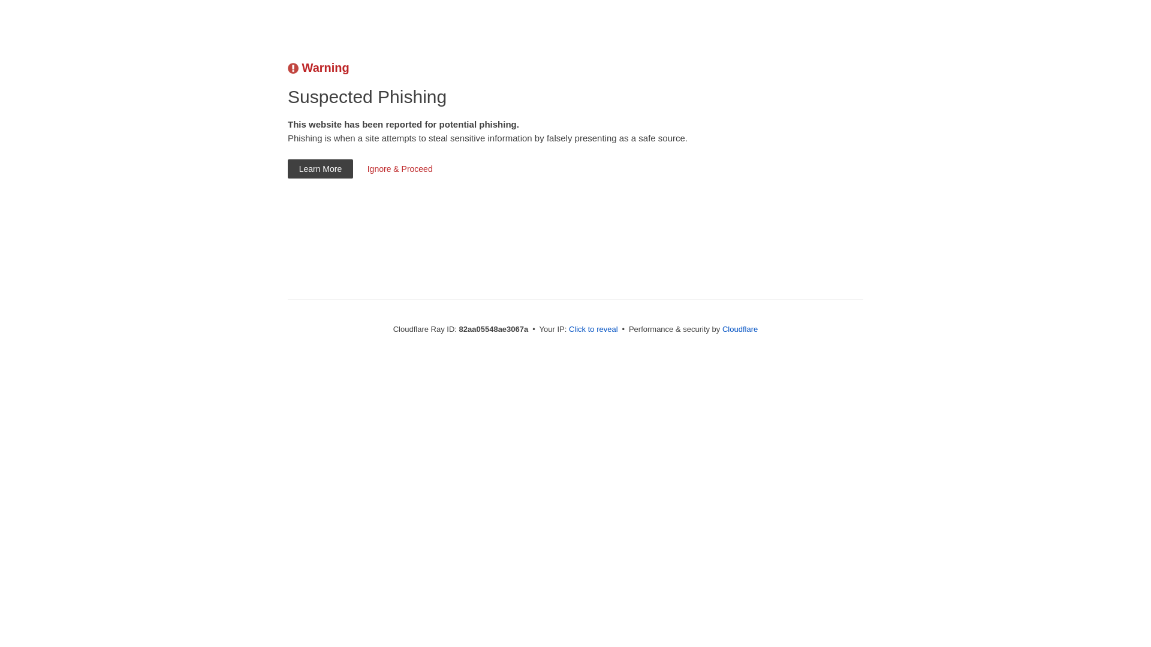 Image resolution: width=1151 pixels, height=647 pixels. Describe the element at coordinates (740, 329) in the screenshot. I see `Cloudflare` at that location.